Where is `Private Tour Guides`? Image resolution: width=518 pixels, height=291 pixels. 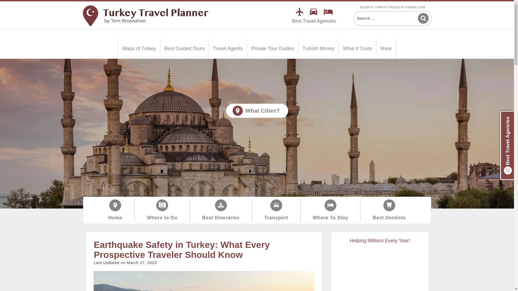
Private Tour Guides is located at coordinates (272, 48).